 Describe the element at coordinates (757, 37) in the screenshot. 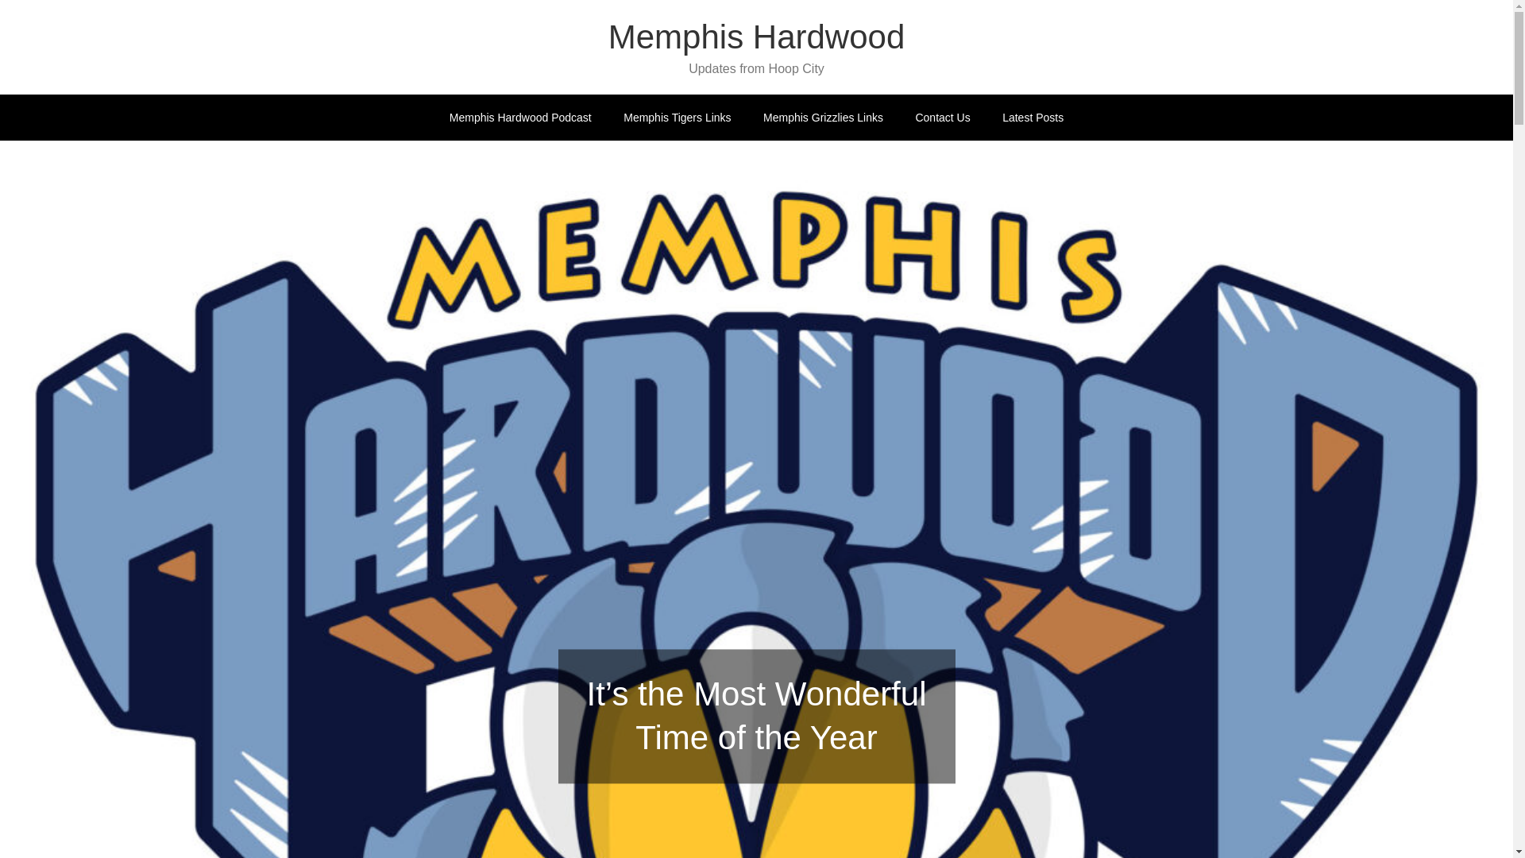

I see `Memphis Hardwood` at that location.